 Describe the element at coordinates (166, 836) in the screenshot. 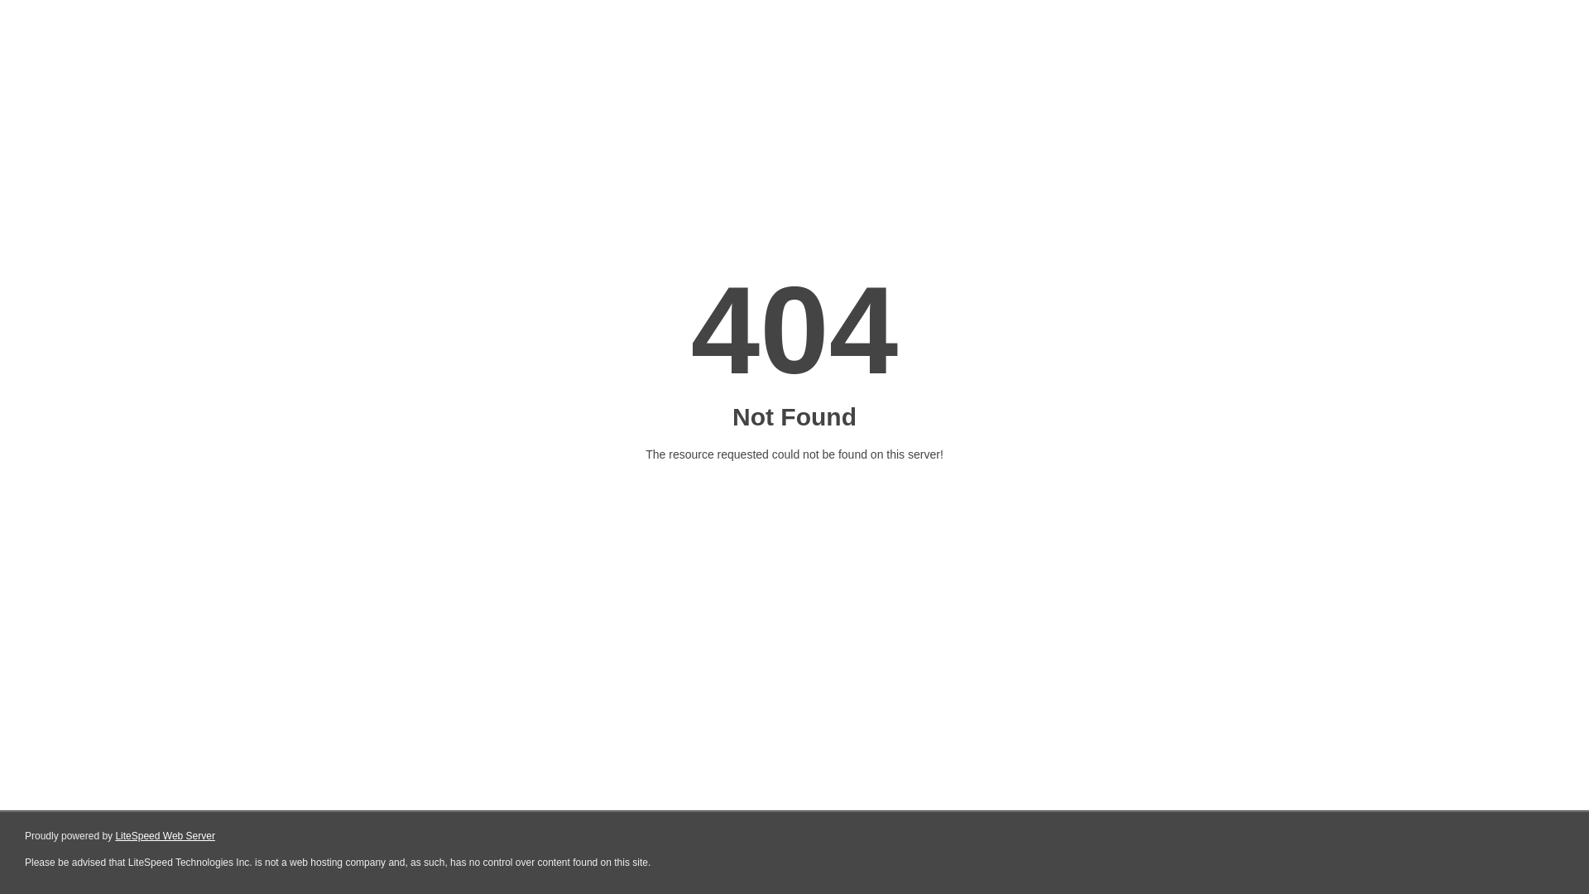

I see `LiteSpeed Web Server` at that location.